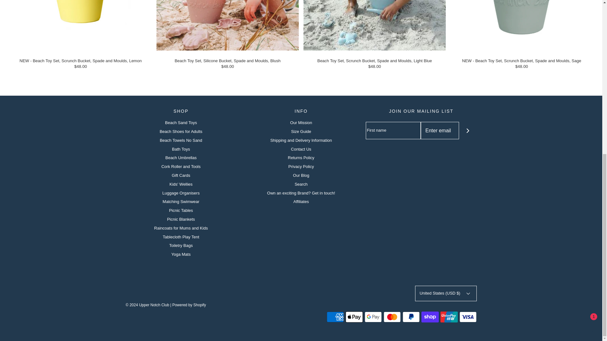  I want to click on American Express, so click(335, 317).